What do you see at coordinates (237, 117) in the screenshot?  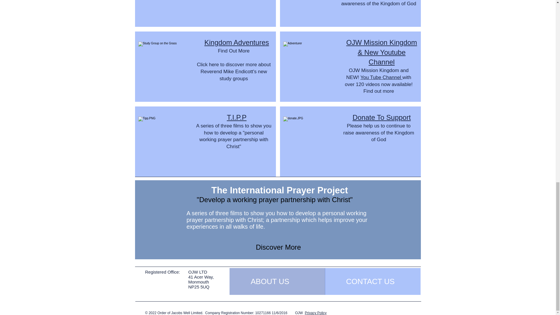 I see `T.I.P.P` at bounding box center [237, 117].